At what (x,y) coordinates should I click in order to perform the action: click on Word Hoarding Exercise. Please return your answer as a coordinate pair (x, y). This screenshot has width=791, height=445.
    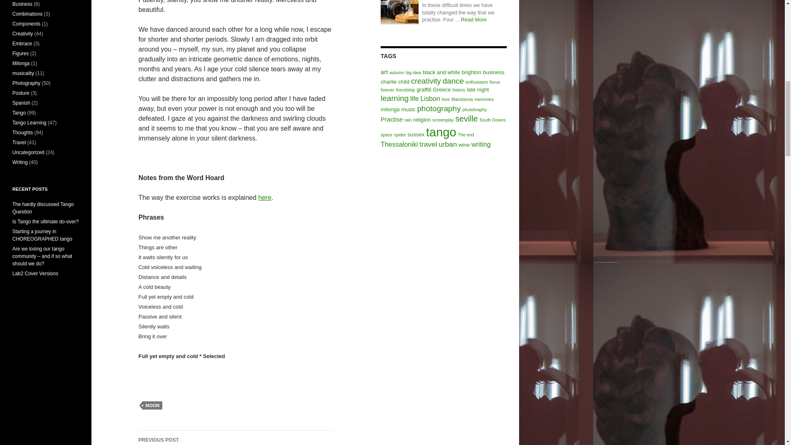
    Looking at the image, I should click on (264, 197).